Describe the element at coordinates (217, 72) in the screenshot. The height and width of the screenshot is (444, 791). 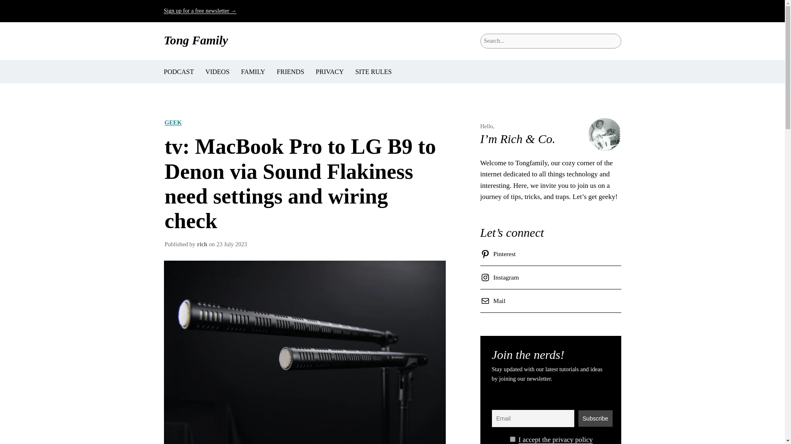
I see `VIDEOS` at that location.